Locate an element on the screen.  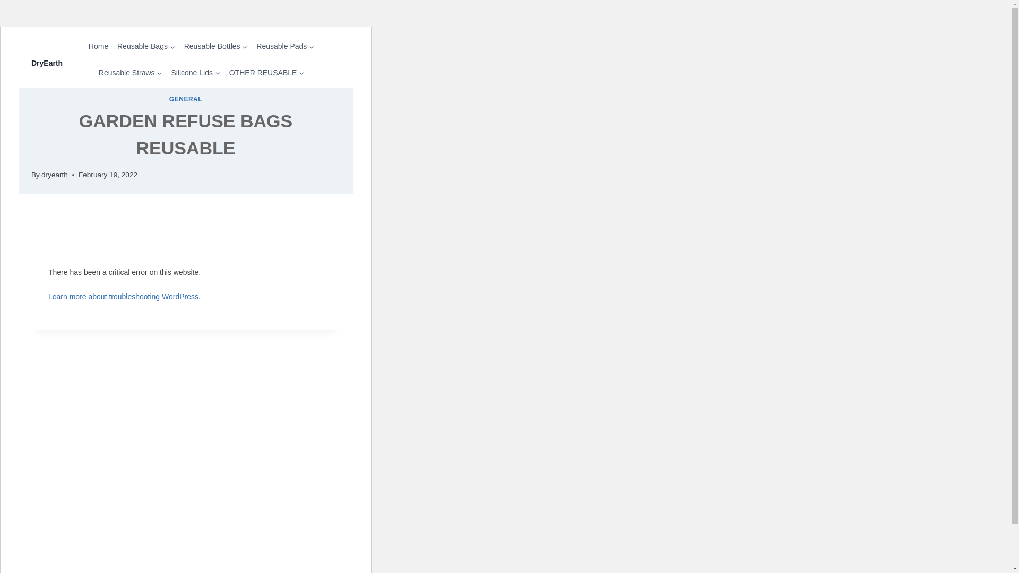
Reusable Bags is located at coordinates (146, 46).